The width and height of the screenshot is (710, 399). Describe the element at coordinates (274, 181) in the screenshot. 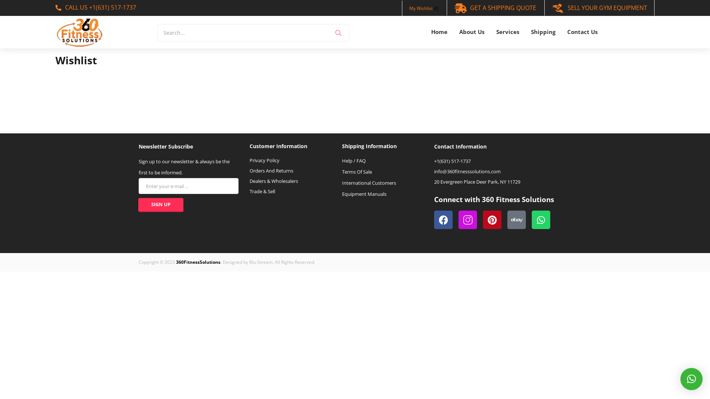

I see `Dealers & Wholesalers` at that location.